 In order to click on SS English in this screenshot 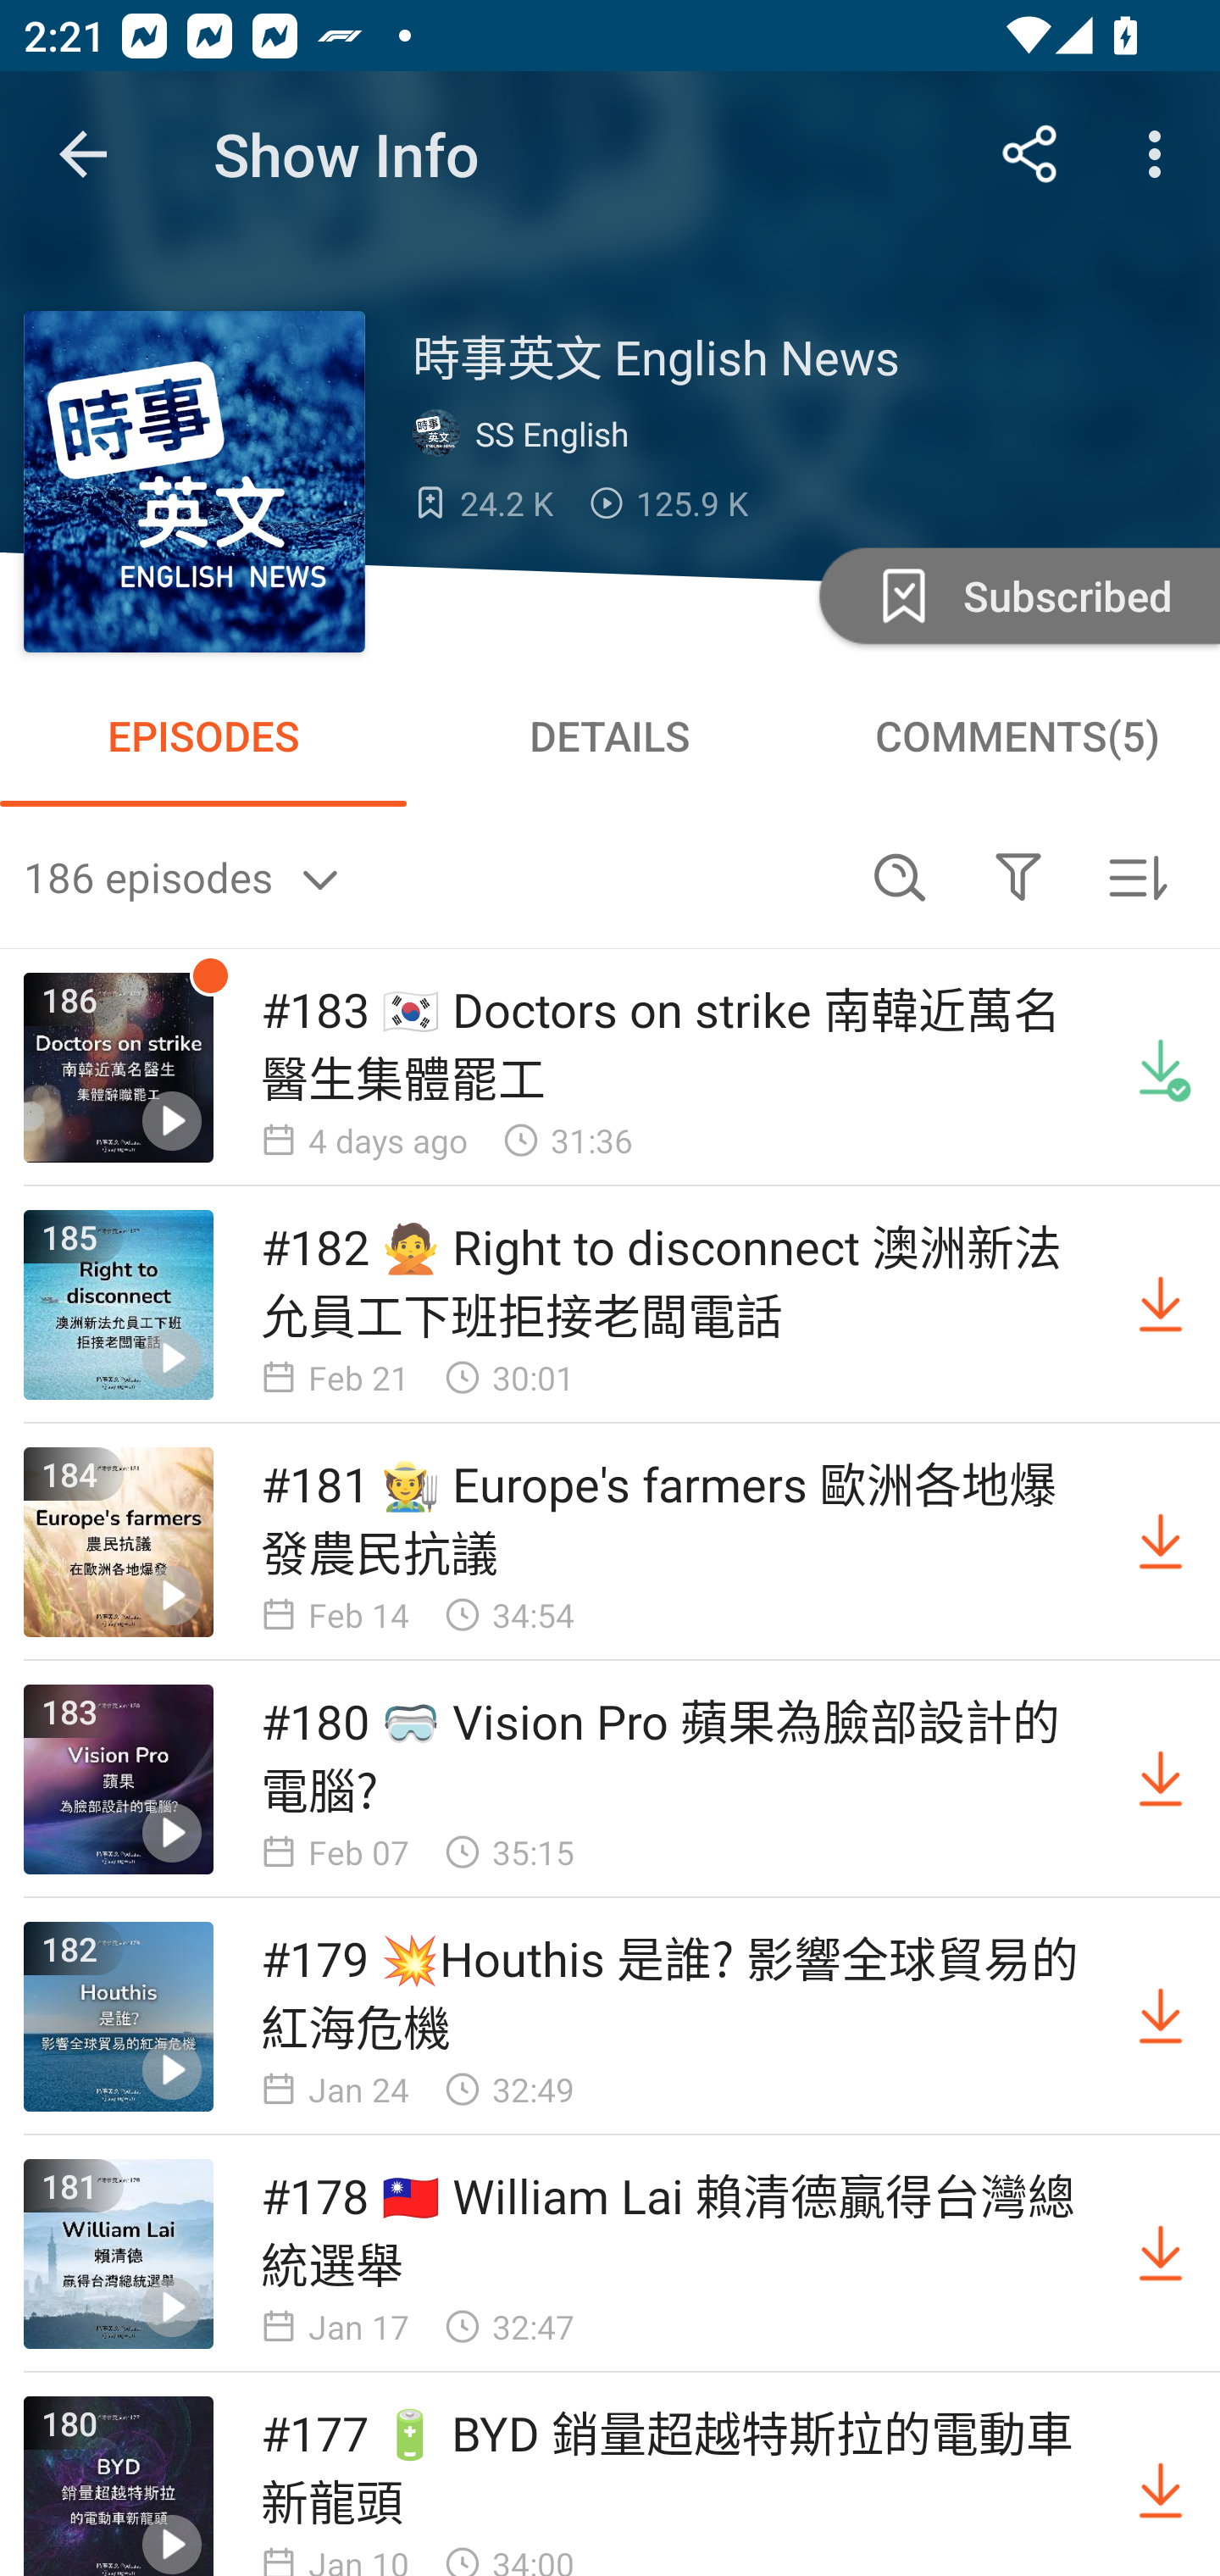, I will do `click(528, 432)`.